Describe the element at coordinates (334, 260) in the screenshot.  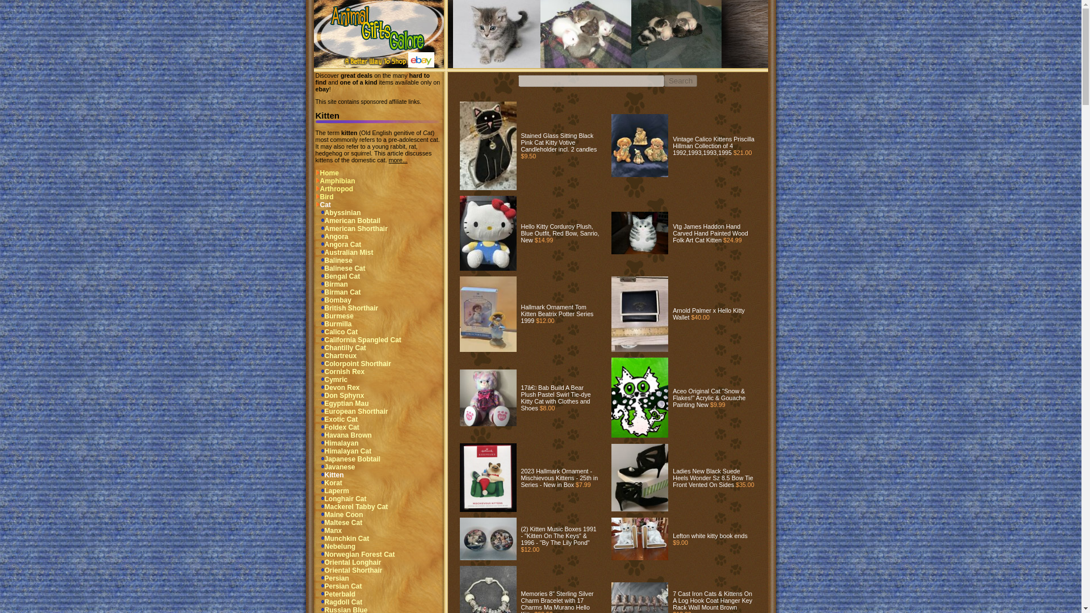
I see `Balinese` at that location.